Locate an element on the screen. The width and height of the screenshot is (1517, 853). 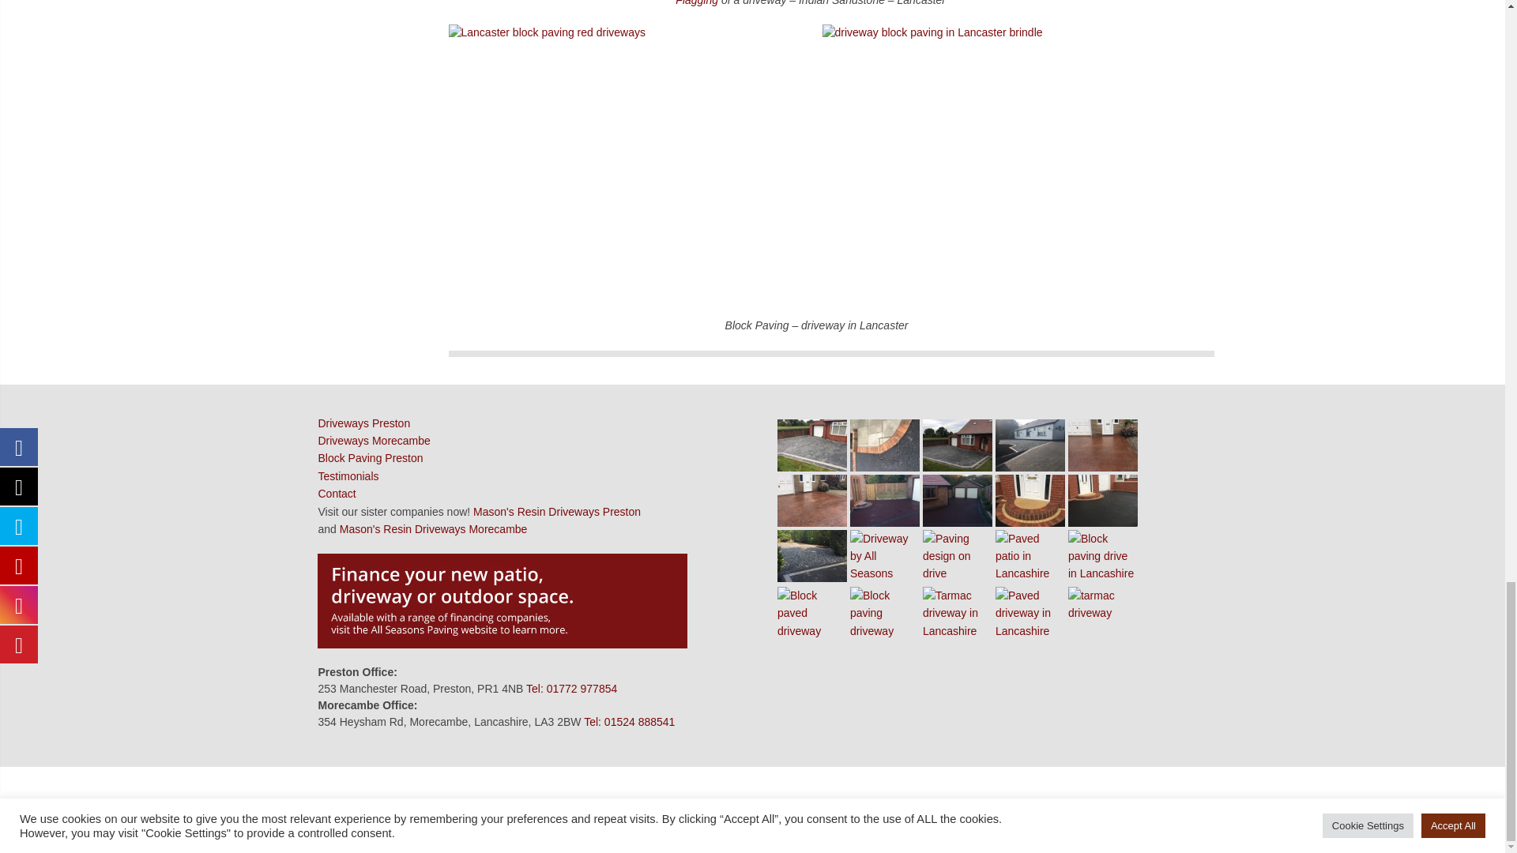
pic35 is located at coordinates (812, 445).